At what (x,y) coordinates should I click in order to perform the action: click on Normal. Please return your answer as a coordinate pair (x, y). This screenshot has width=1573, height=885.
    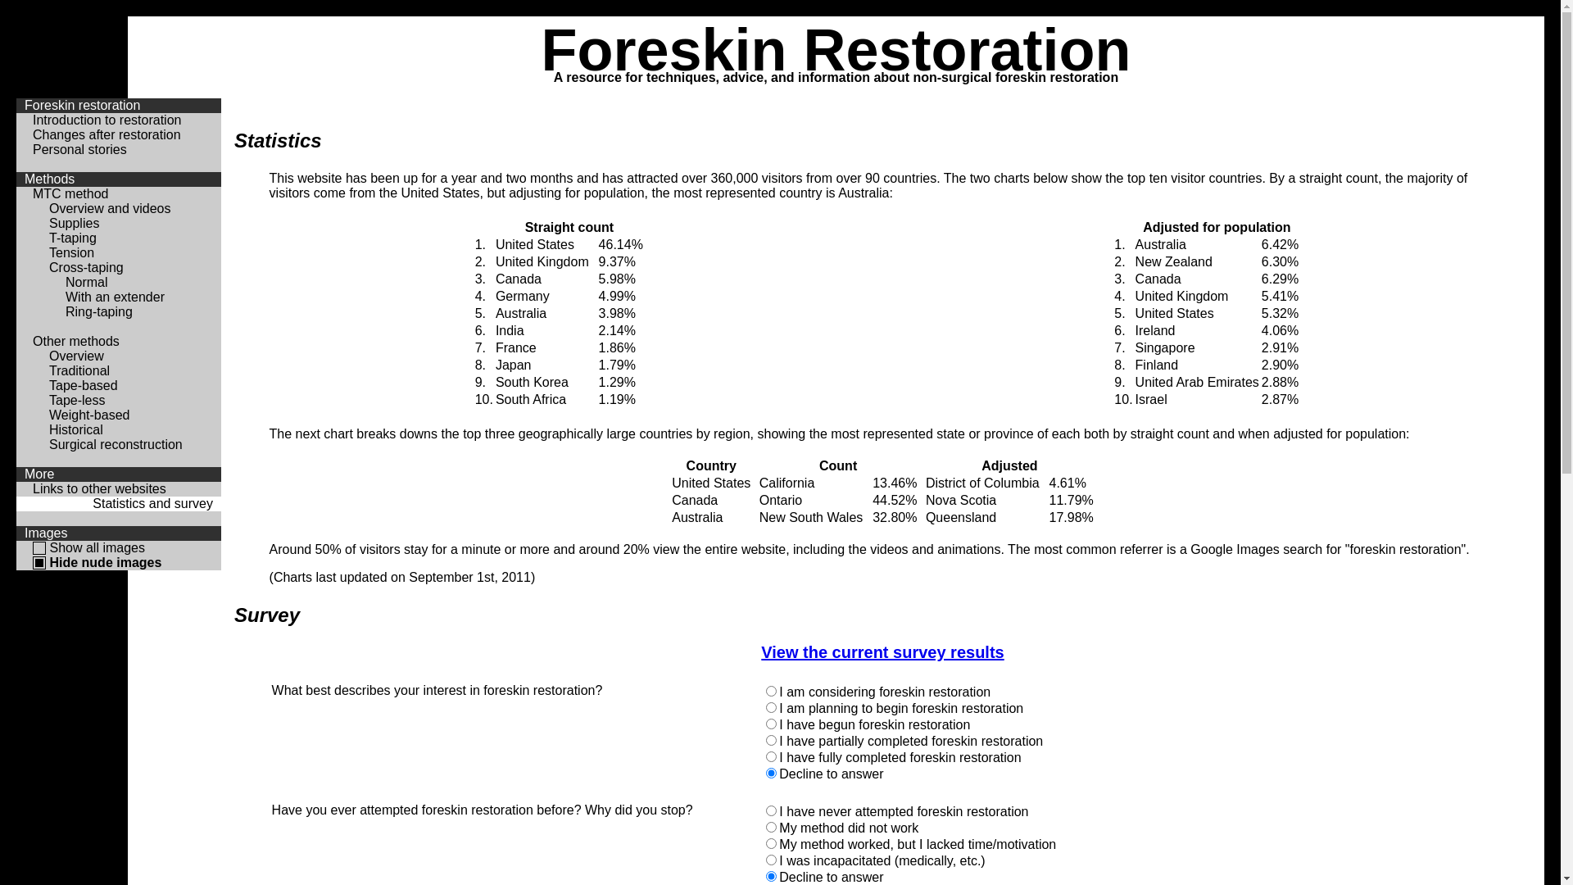
    Looking at the image, I should click on (87, 282).